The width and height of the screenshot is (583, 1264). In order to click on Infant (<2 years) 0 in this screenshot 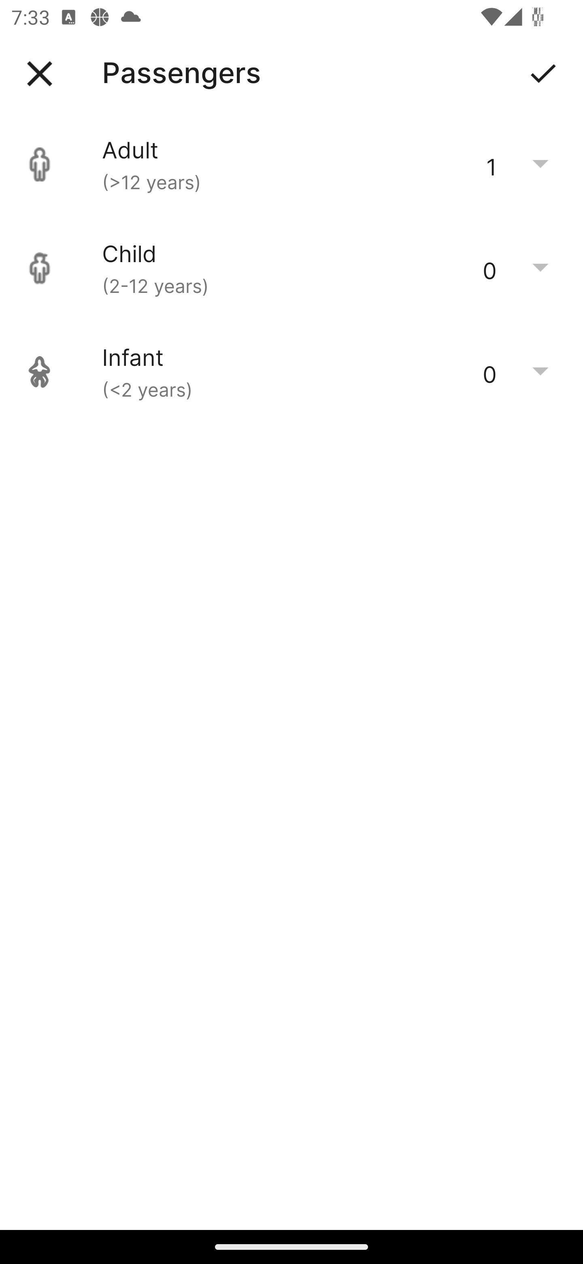, I will do `click(291, 372)`.